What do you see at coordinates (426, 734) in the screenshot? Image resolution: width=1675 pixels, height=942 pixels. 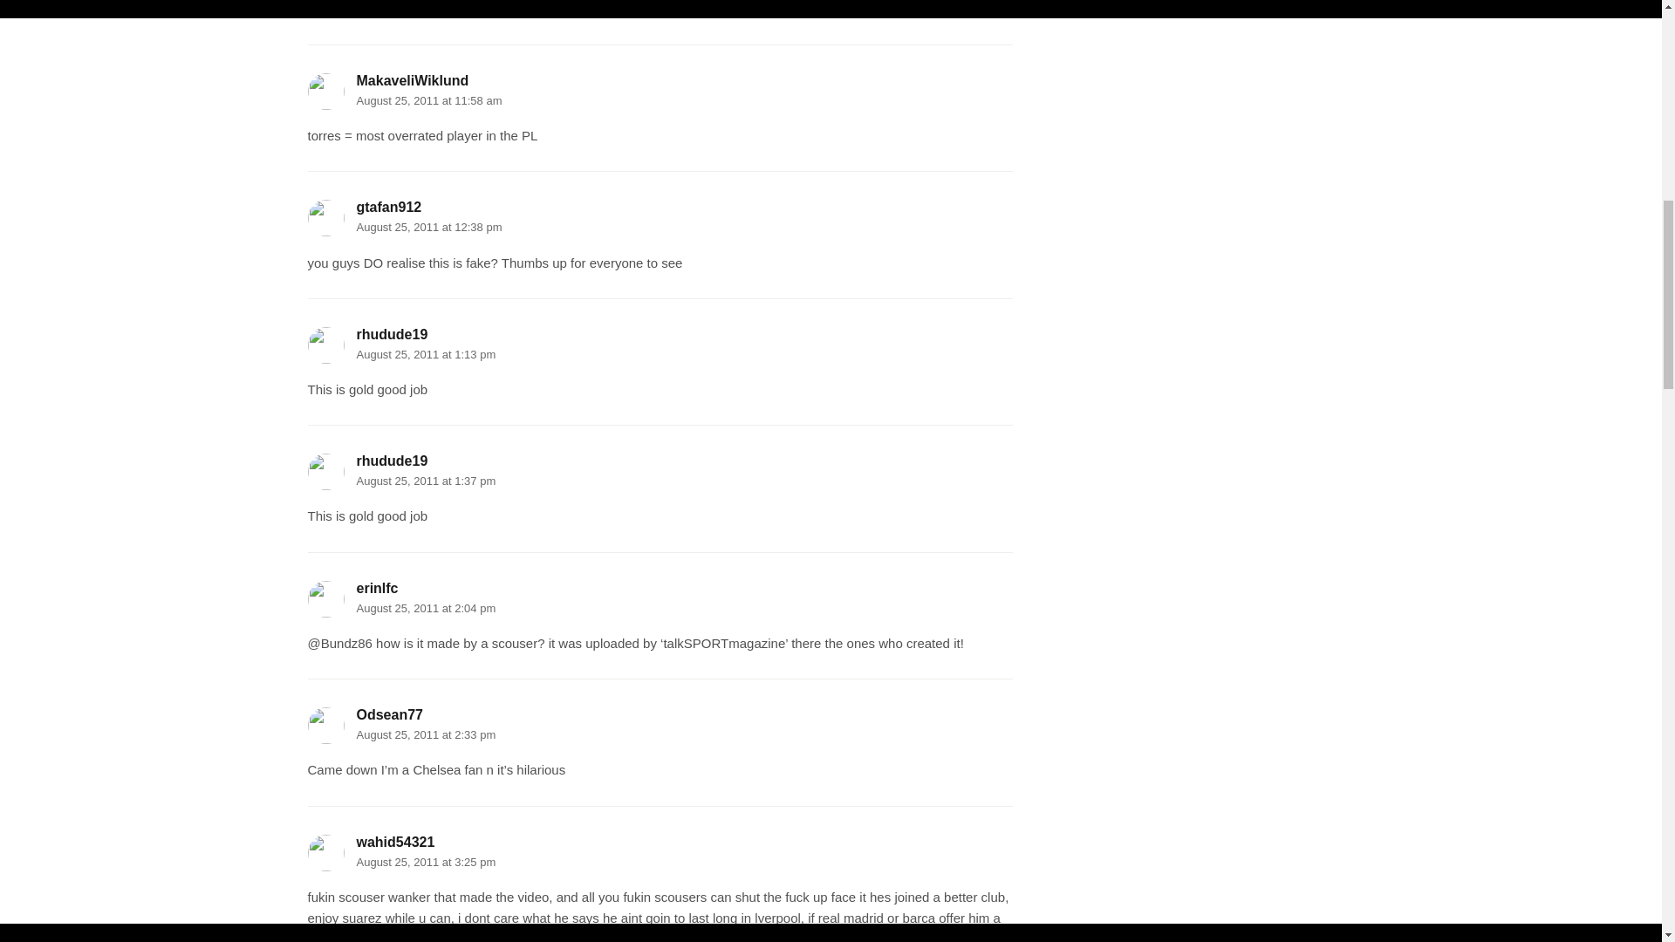 I see `August 25, 2011 at 2:33 pm` at bounding box center [426, 734].